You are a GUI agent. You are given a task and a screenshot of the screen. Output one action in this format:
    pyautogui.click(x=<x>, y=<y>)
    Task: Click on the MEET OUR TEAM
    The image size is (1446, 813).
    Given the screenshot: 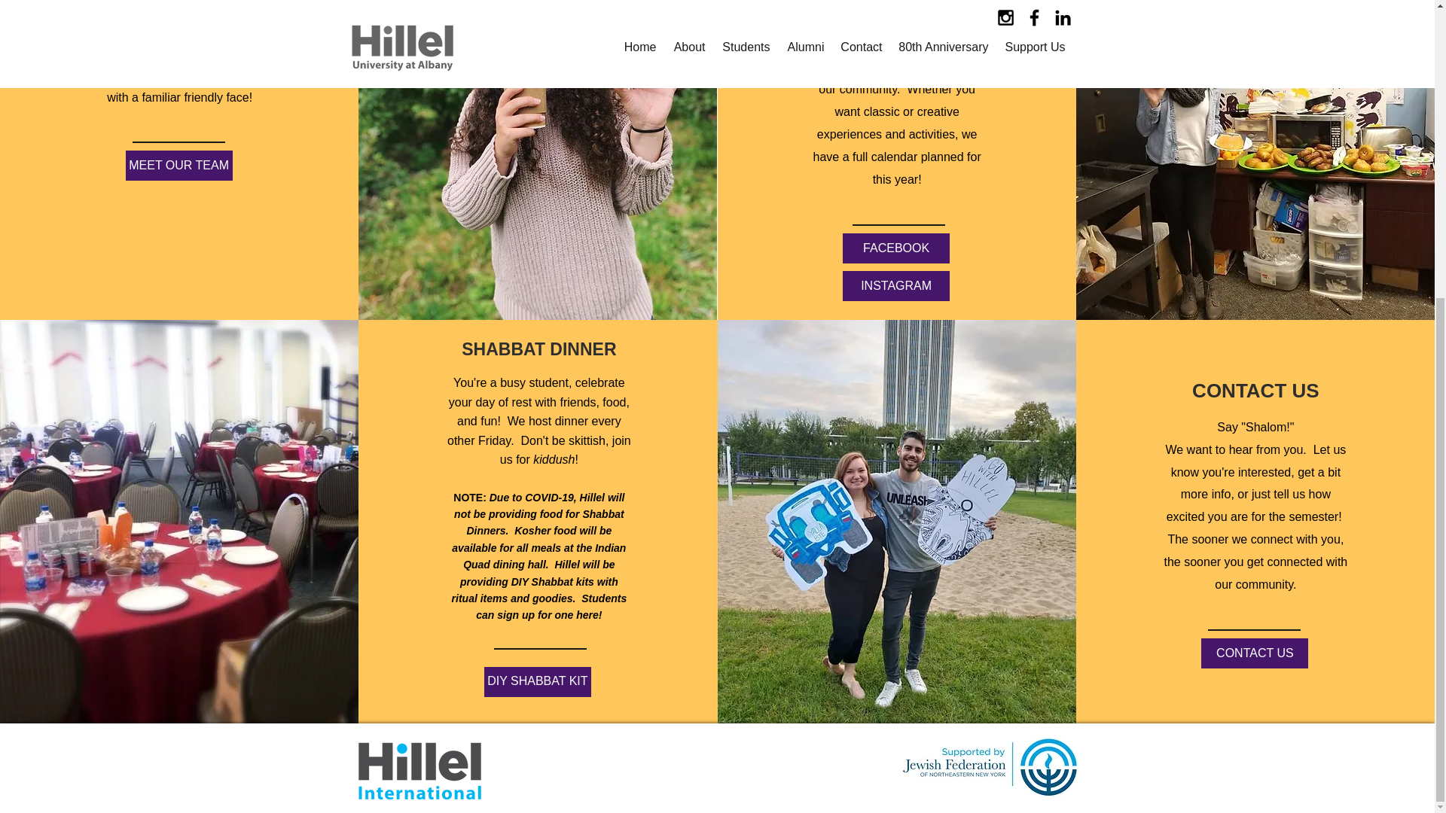 What is the action you would take?
    pyautogui.click(x=179, y=165)
    